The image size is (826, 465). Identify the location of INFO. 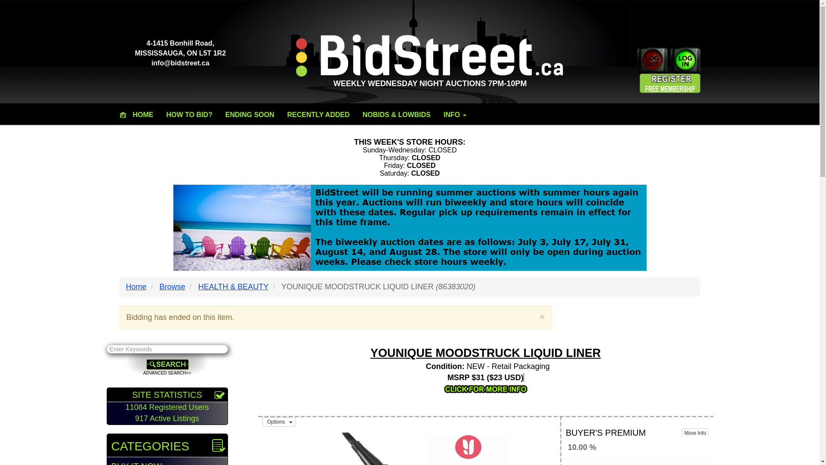
(454, 115).